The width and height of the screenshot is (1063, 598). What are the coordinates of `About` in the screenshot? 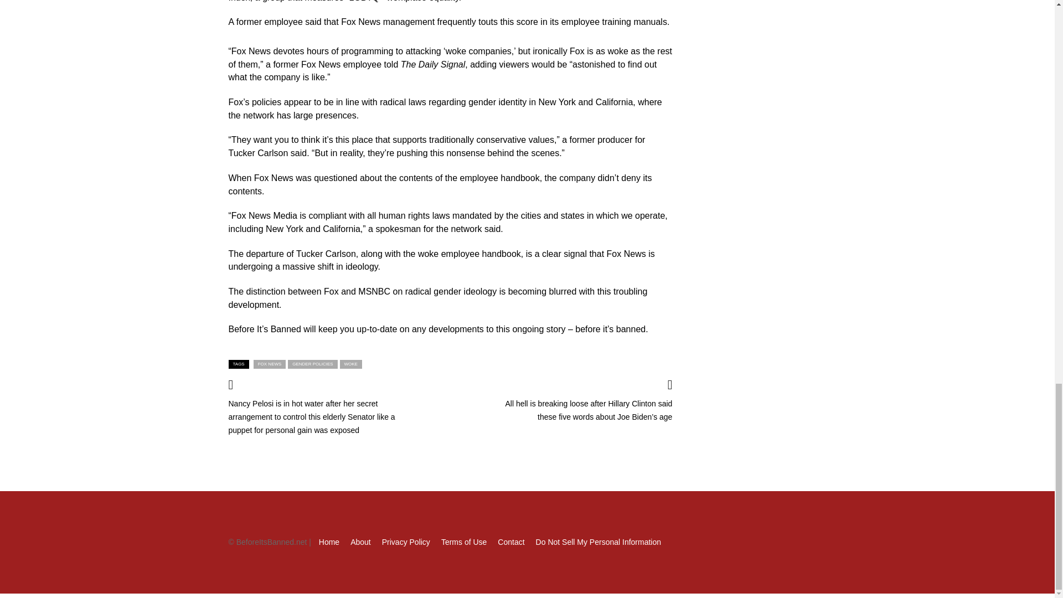 It's located at (361, 542).